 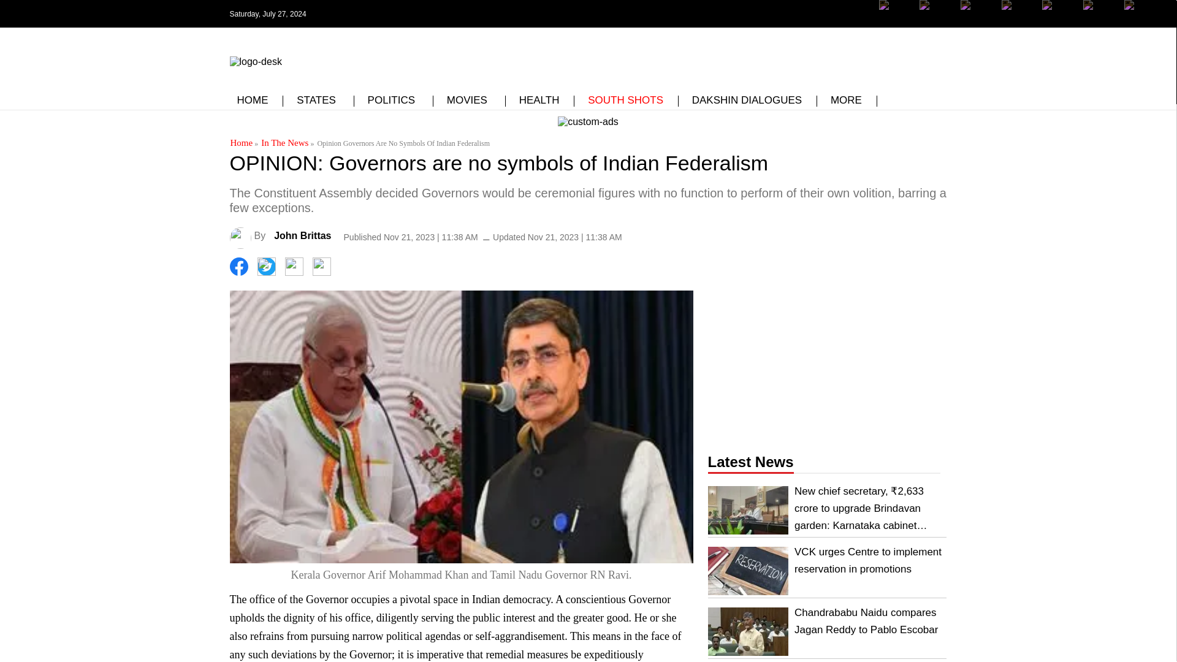 What do you see at coordinates (1058, 23) in the screenshot?
I see `SouthFirst youtube` at bounding box center [1058, 23].